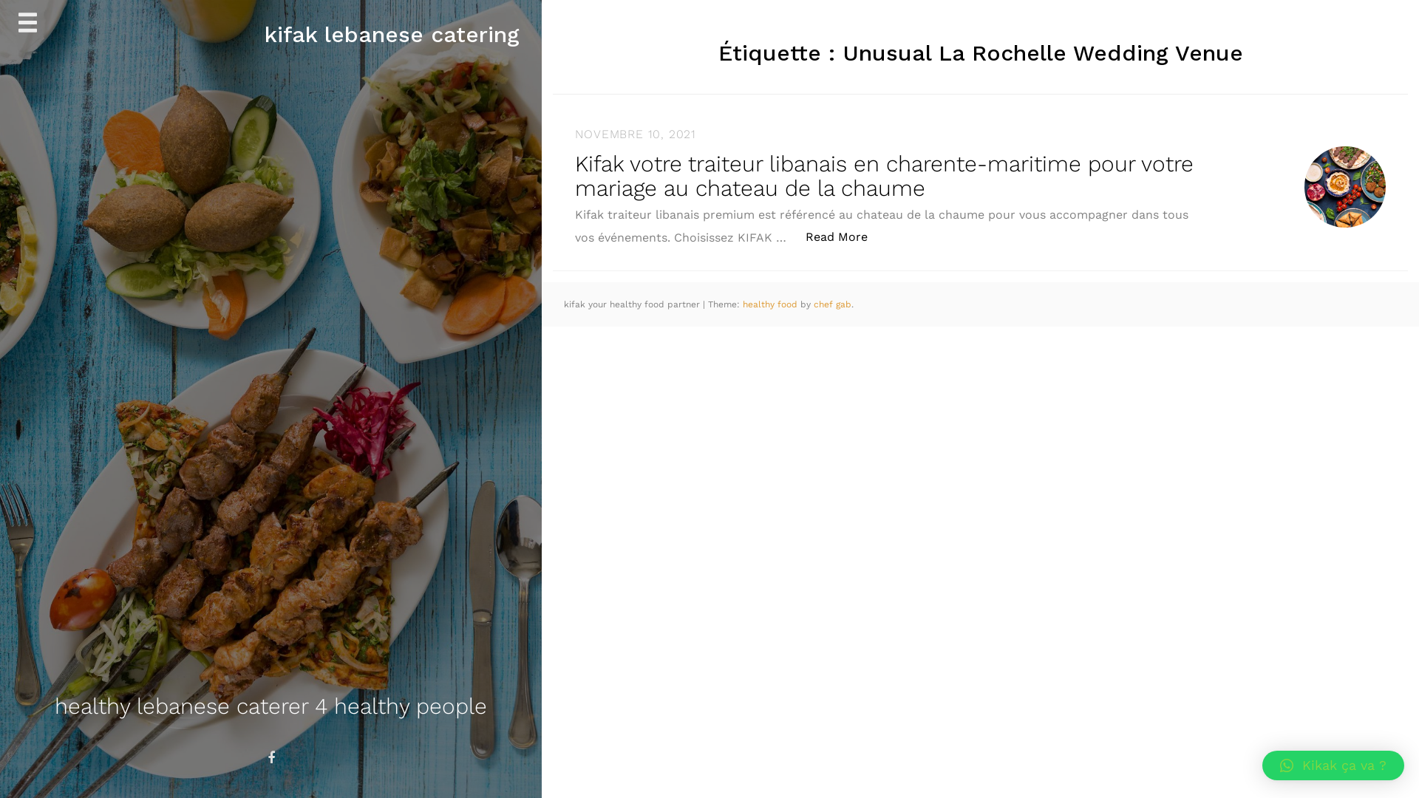 This screenshot has width=1419, height=798. I want to click on chef gab, so click(832, 304).